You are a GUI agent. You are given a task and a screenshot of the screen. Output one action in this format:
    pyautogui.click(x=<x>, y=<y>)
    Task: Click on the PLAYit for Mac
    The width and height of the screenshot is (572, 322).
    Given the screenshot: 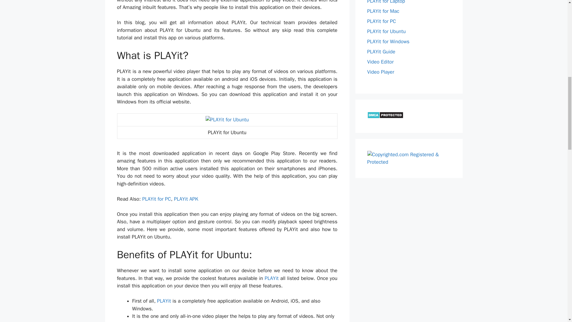 What is the action you would take?
    pyautogui.click(x=383, y=11)
    